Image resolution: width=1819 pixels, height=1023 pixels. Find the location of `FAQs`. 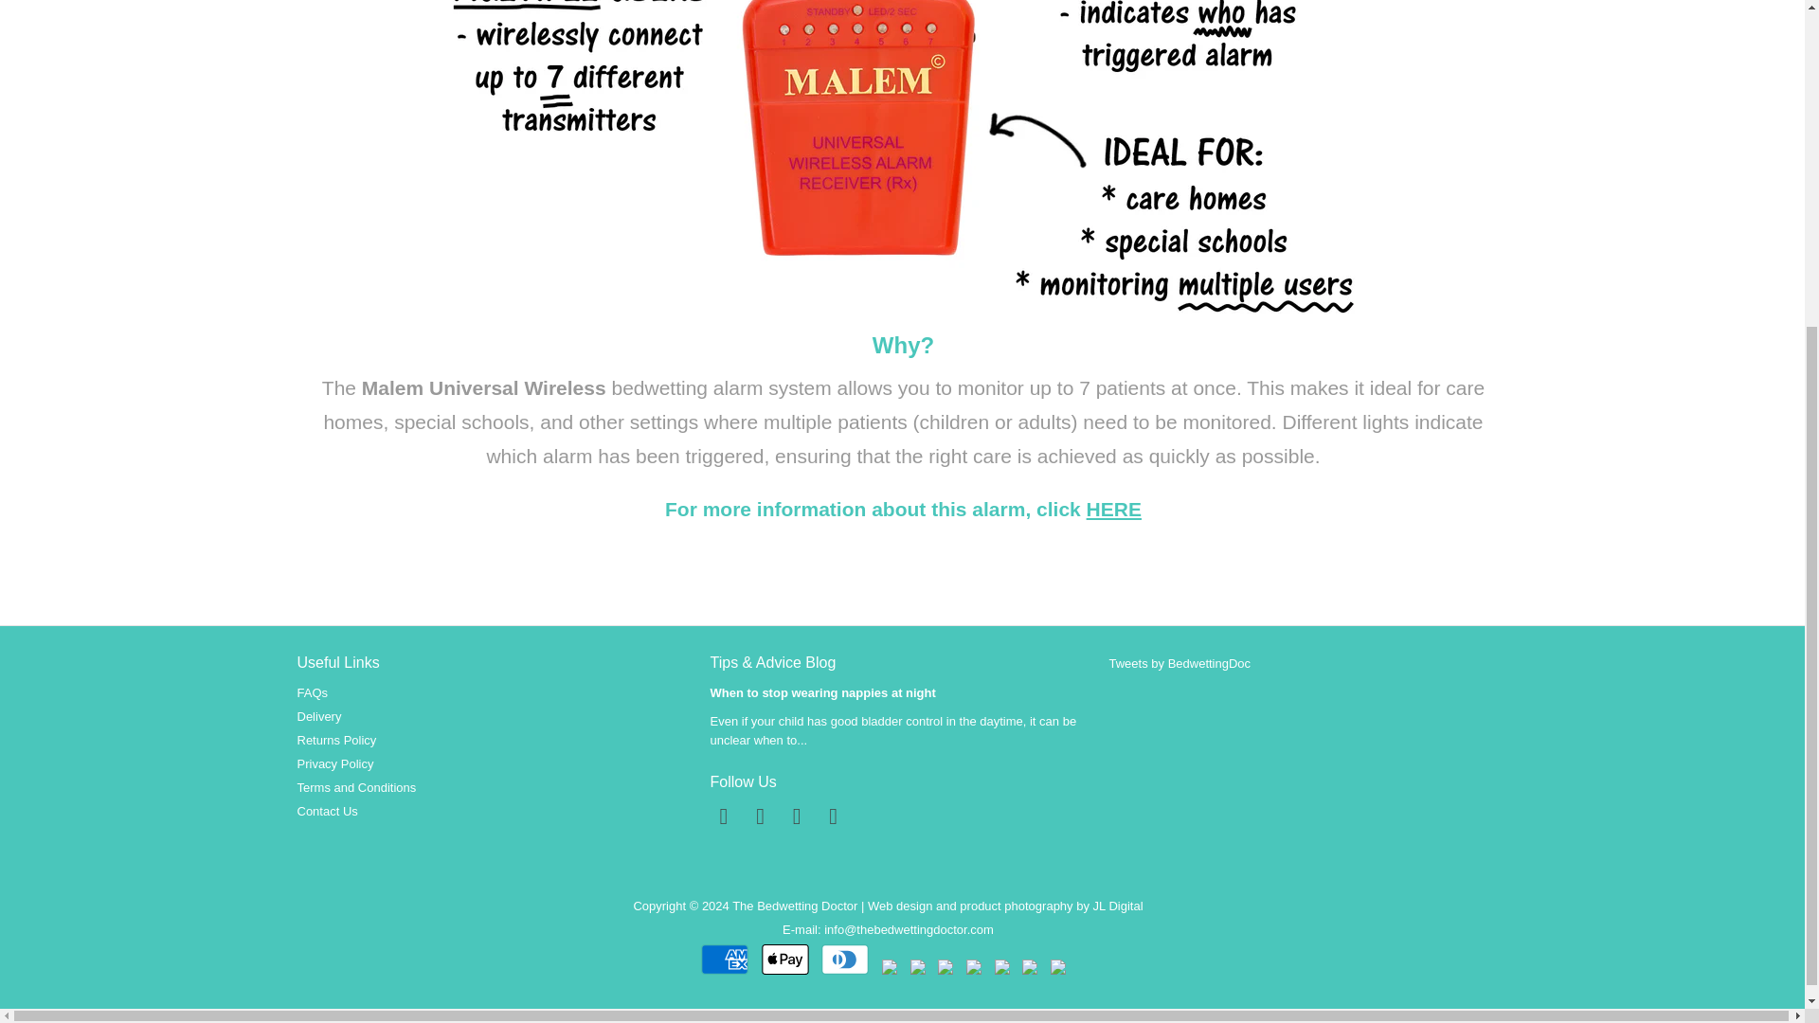

FAQs is located at coordinates (313, 691).